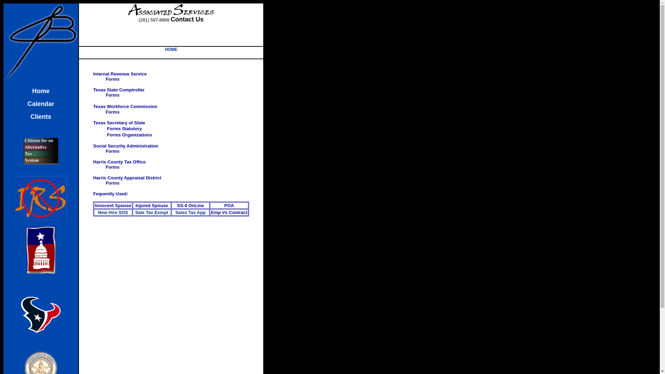  What do you see at coordinates (113, 167) in the screenshot?
I see `Forms` at bounding box center [113, 167].